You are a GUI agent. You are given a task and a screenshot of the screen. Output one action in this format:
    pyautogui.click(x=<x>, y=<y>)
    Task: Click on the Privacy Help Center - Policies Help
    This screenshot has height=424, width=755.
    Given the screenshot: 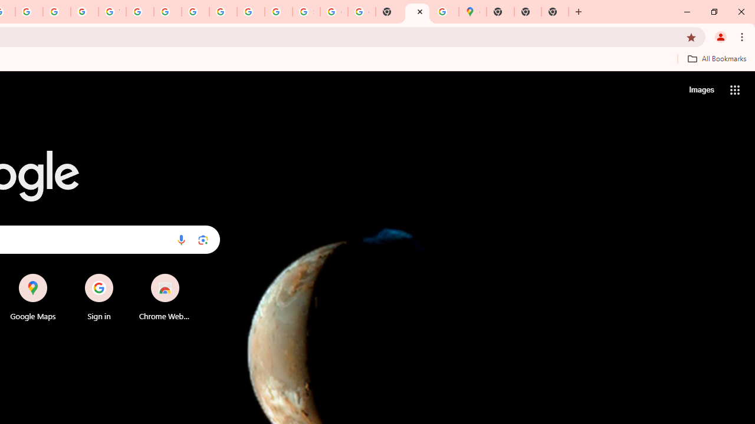 What is the action you would take?
    pyautogui.click(x=28, y=12)
    